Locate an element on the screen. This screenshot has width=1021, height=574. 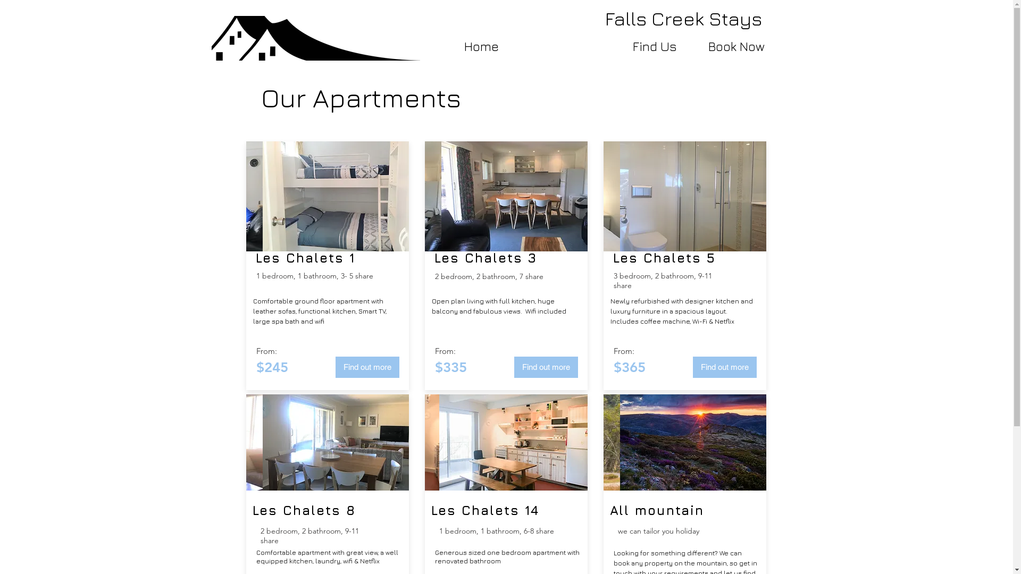
Chalets is located at coordinates (317, 258).